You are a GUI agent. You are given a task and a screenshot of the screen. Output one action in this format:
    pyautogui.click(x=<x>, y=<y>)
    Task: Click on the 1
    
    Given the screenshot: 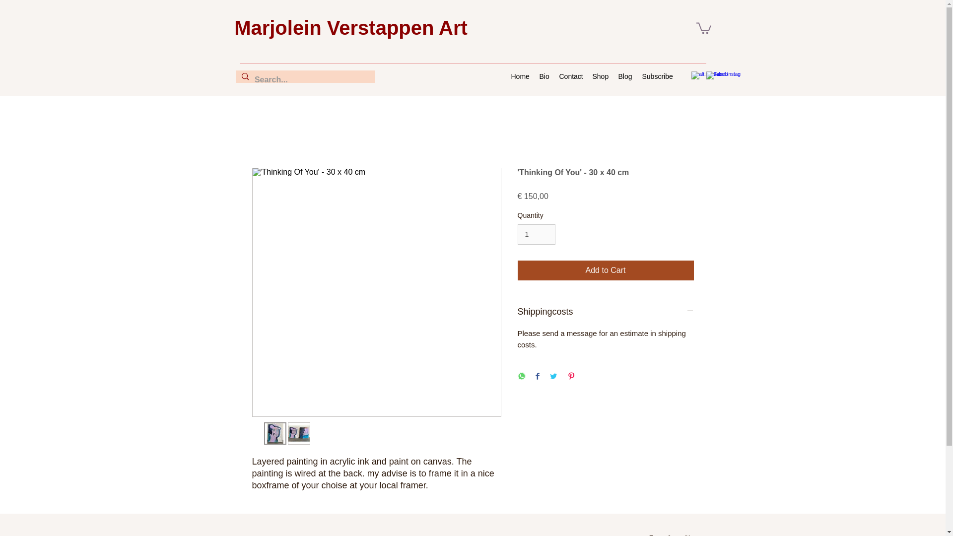 What is the action you would take?
    pyautogui.click(x=536, y=234)
    